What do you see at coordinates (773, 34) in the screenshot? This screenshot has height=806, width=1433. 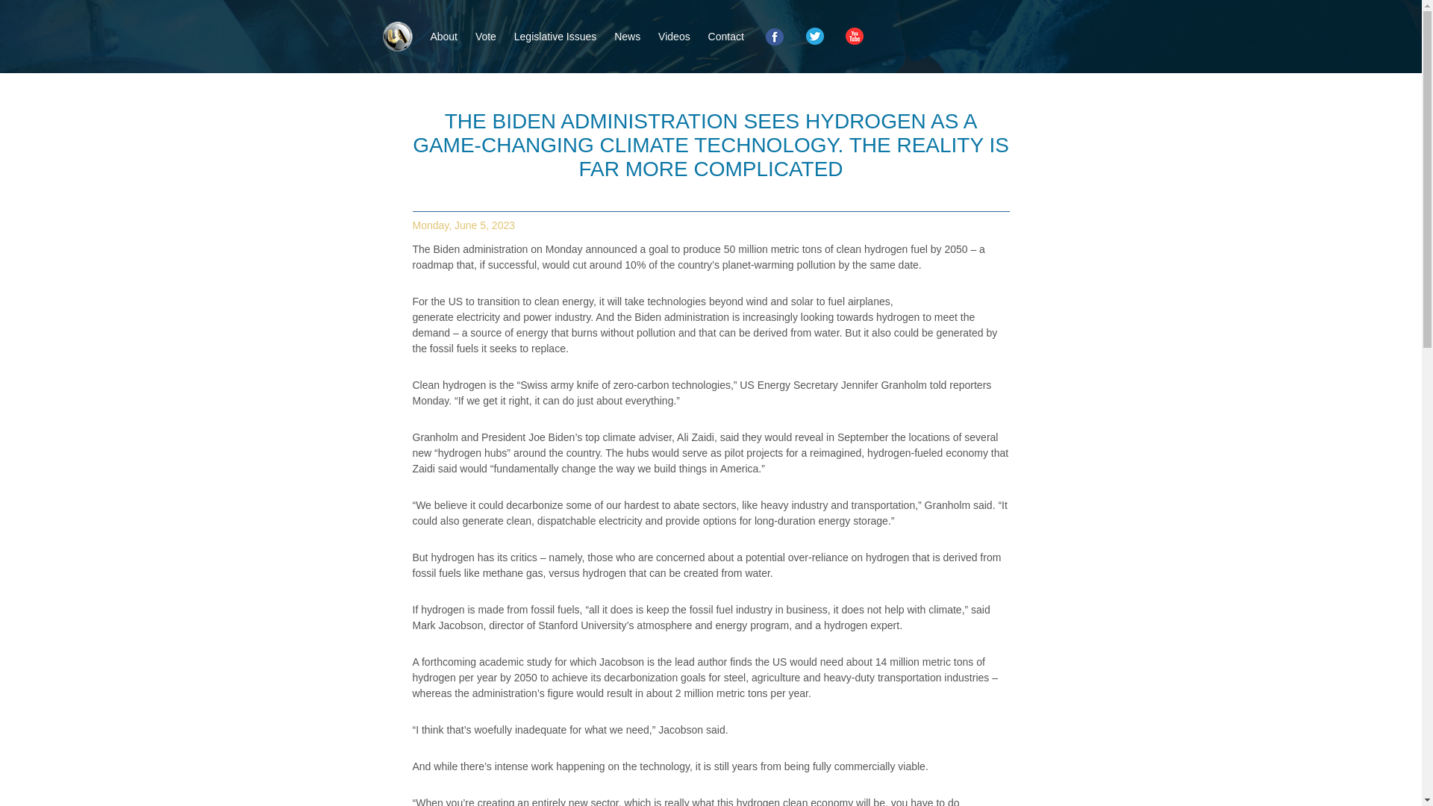 I see `fb` at bounding box center [773, 34].